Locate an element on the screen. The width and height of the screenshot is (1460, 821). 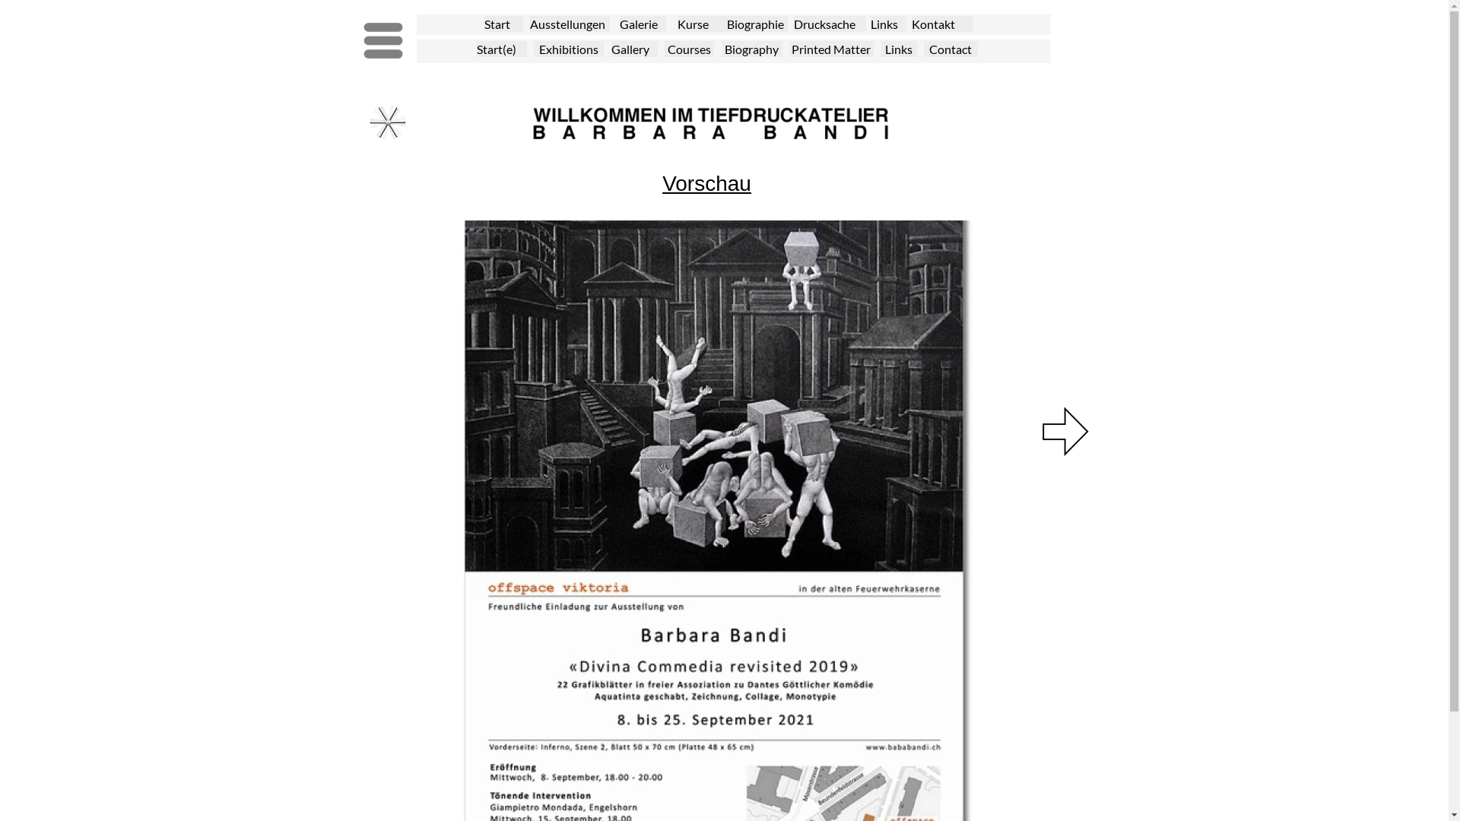
Links is located at coordinates (899, 50).